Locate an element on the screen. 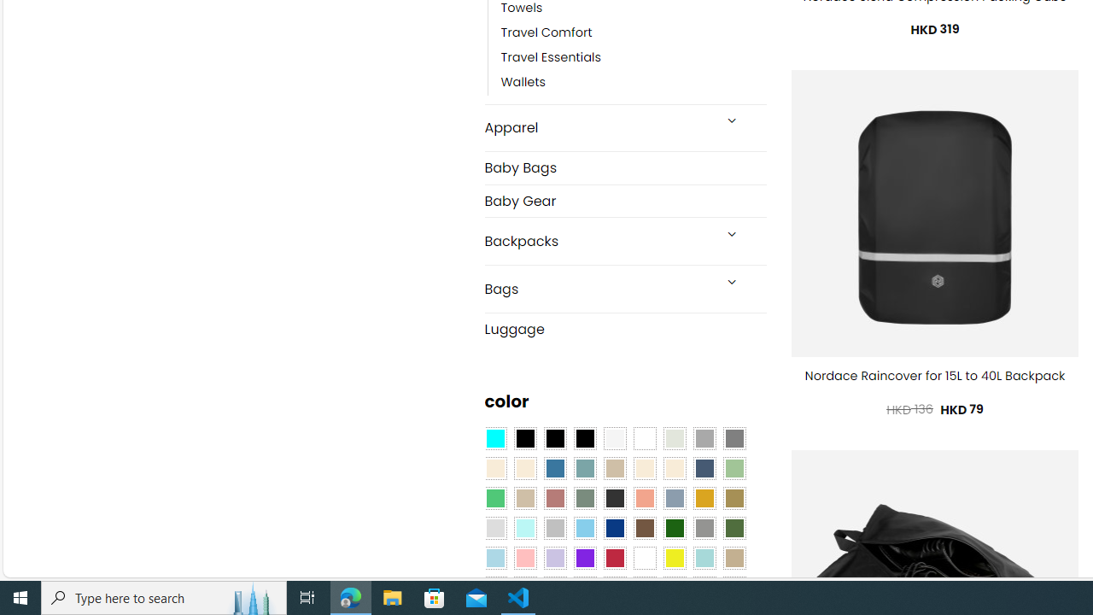 The width and height of the screenshot is (1093, 615). Gold is located at coordinates (704, 498).